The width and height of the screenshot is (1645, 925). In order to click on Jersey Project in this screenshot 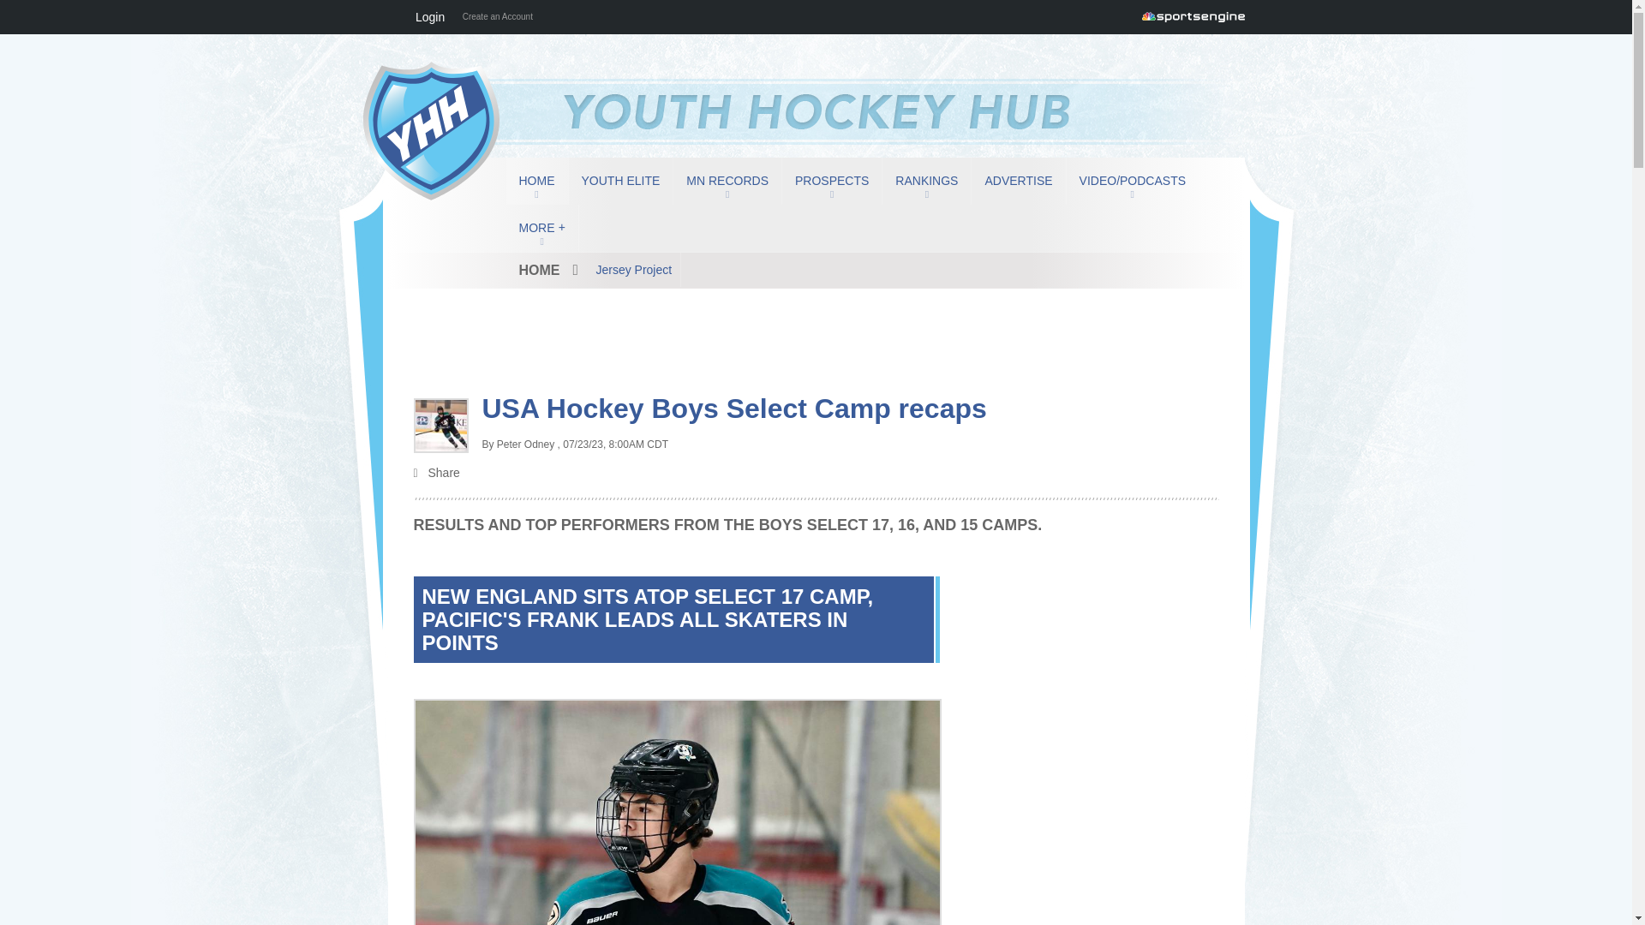, I will do `click(634, 269)`.